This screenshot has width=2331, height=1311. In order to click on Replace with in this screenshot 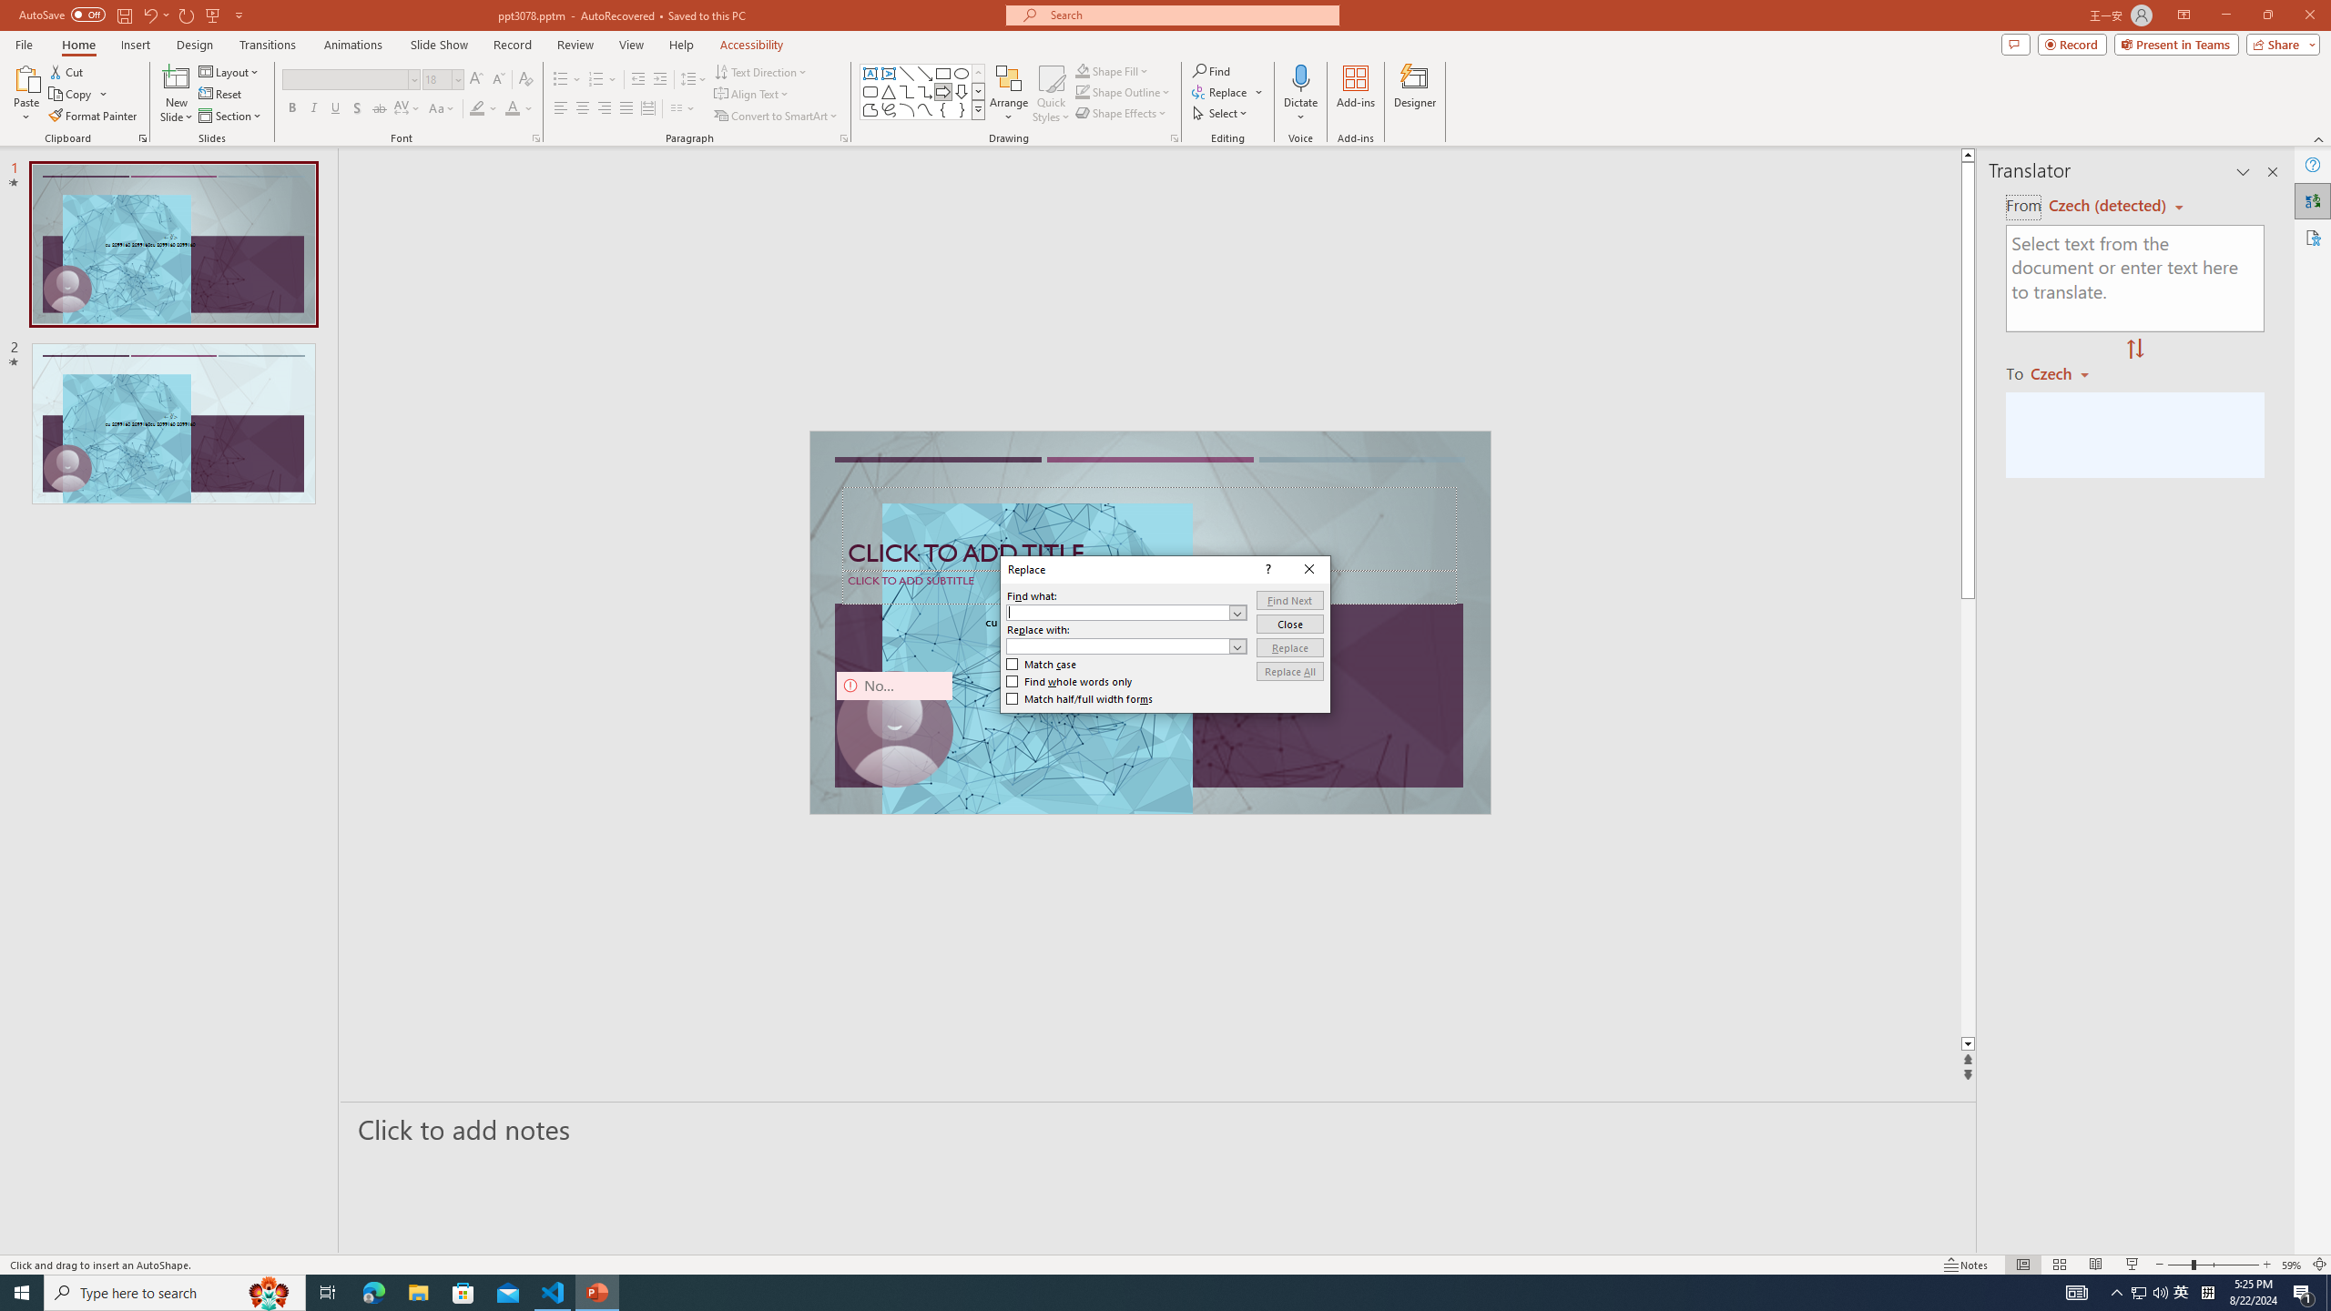, I will do `click(1117, 646)`.